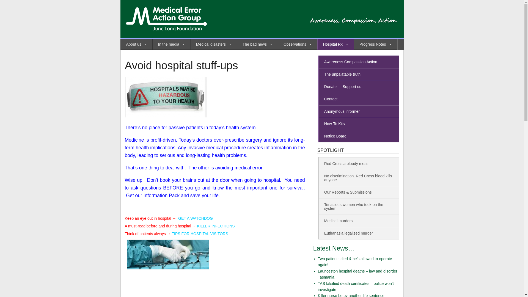  What do you see at coordinates (213, 44) in the screenshot?
I see `Medical disasters` at bounding box center [213, 44].